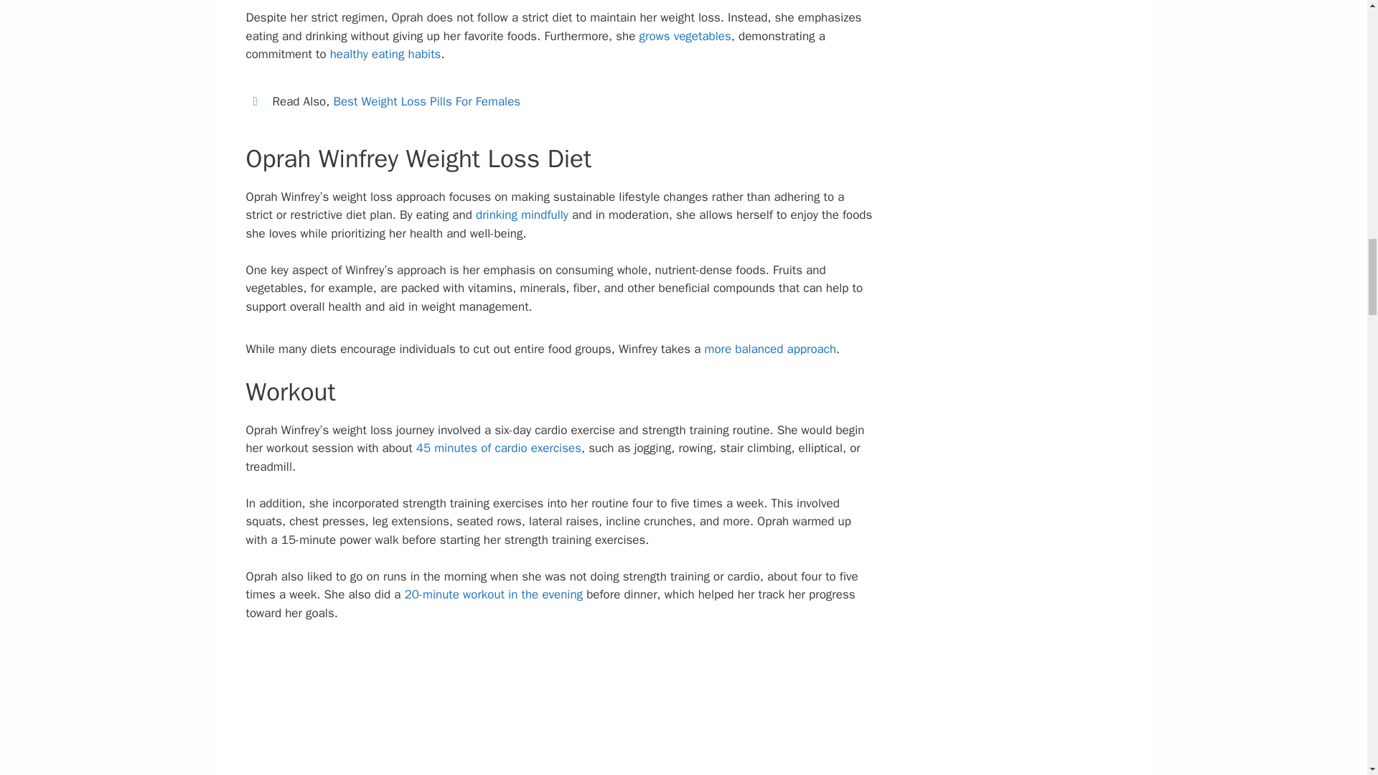 The width and height of the screenshot is (1378, 775). I want to click on more balanced approach, so click(770, 349).